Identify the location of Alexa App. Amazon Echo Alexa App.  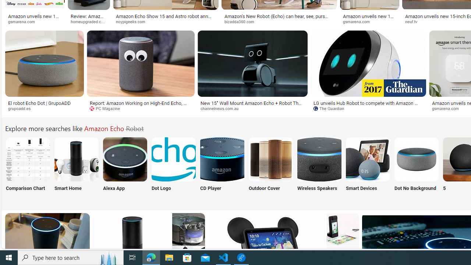
(125, 169).